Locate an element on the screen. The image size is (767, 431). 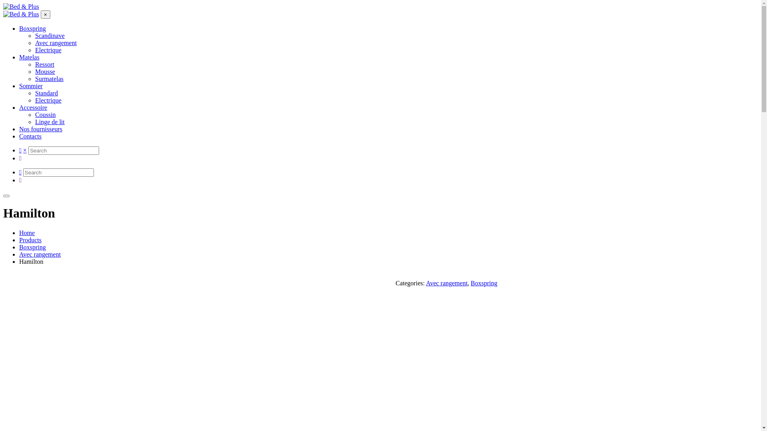
Avec rangement is located at coordinates (56, 43).